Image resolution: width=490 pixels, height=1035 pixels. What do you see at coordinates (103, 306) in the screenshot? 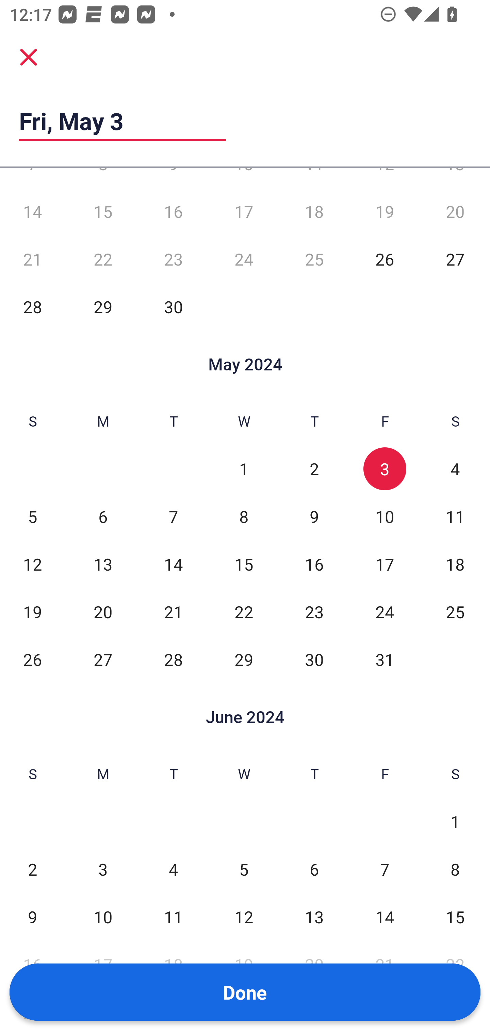
I see `29 Mon, Apr 29, Not Selected` at bounding box center [103, 306].